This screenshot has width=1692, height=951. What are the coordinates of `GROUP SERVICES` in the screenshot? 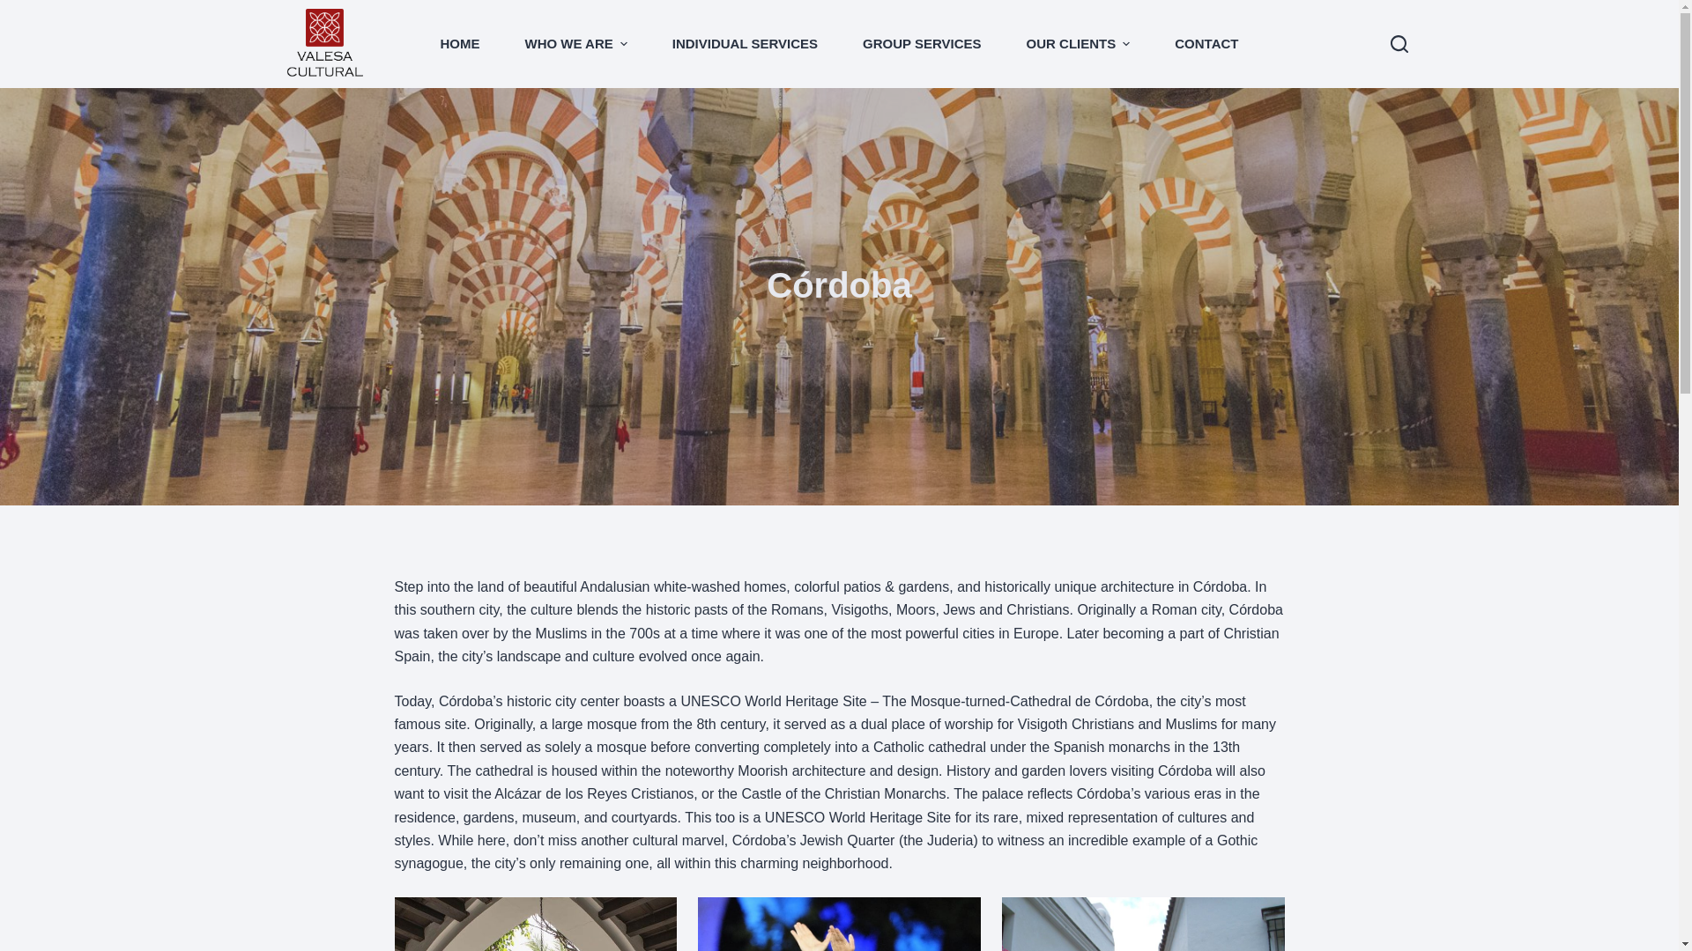 It's located at (923, 44).